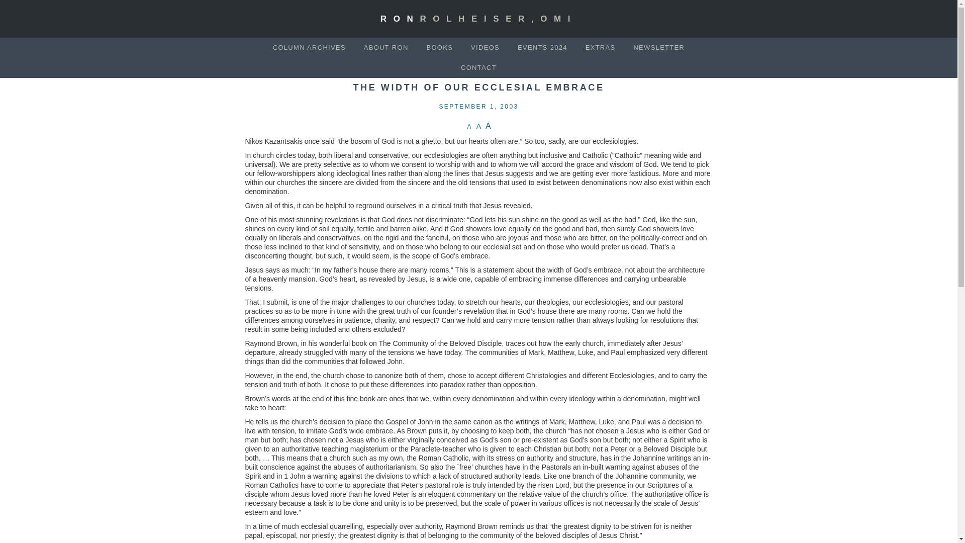 Image resolution: width=965 pixels, height=543 pixels. Describe the element at coordinates (600, 47) in the screenshot. I see `EXTRAS` at that location.